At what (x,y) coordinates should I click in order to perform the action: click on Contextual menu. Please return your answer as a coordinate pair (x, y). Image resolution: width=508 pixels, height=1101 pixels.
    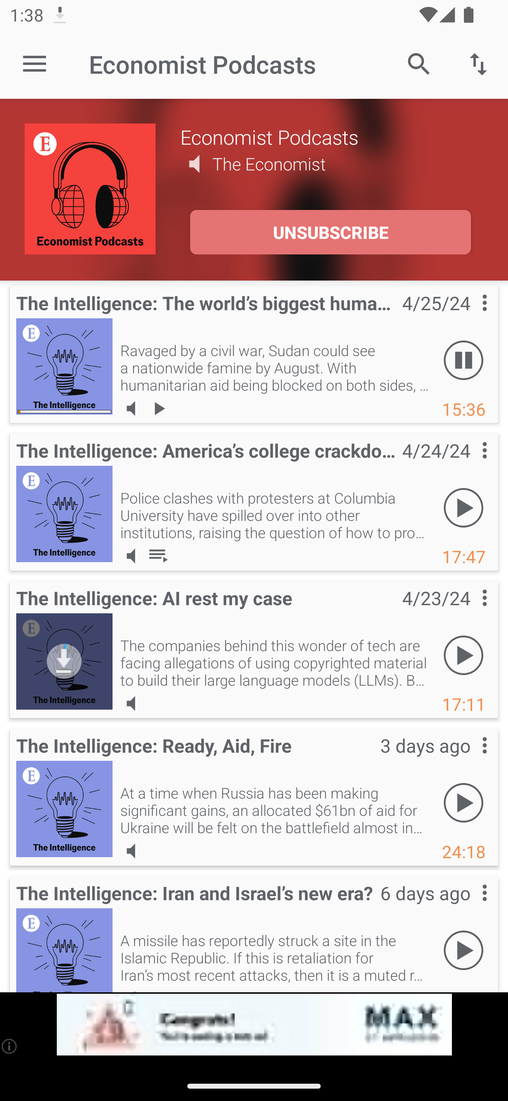
    Looking at the image, I should click on (469, 317).